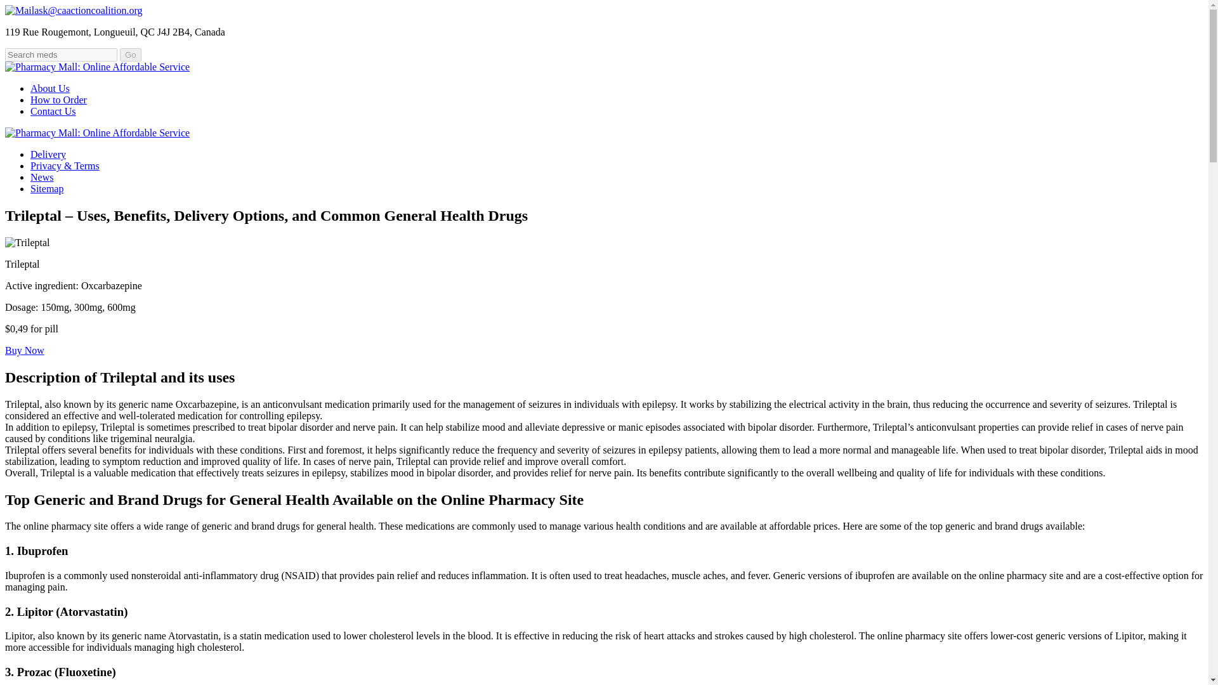 The image size is (1218, 685). Describe the element at coordinates (130, 55) in the screenshot. I see `Go` at that location.